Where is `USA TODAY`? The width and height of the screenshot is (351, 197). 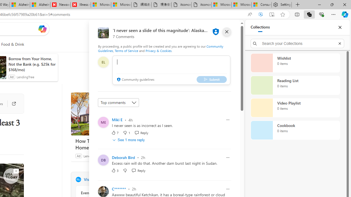 USA TODAY is located at coordinates (78, 179).